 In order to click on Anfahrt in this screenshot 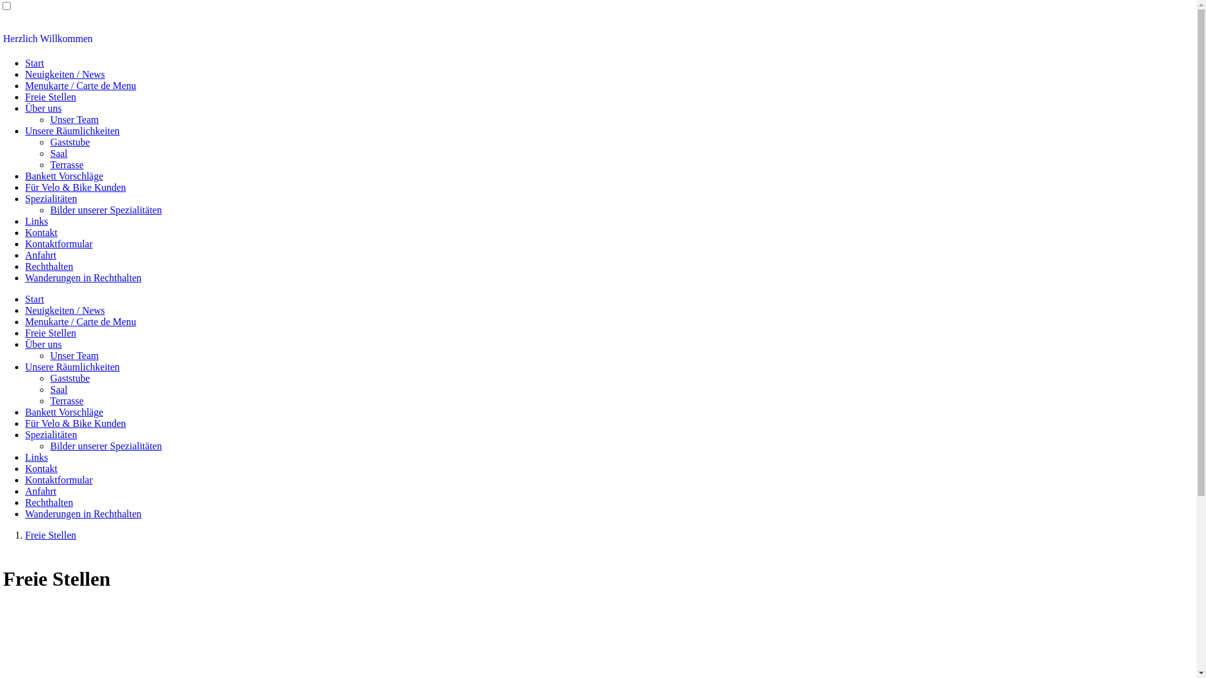, I will do `click(41, 491)`.